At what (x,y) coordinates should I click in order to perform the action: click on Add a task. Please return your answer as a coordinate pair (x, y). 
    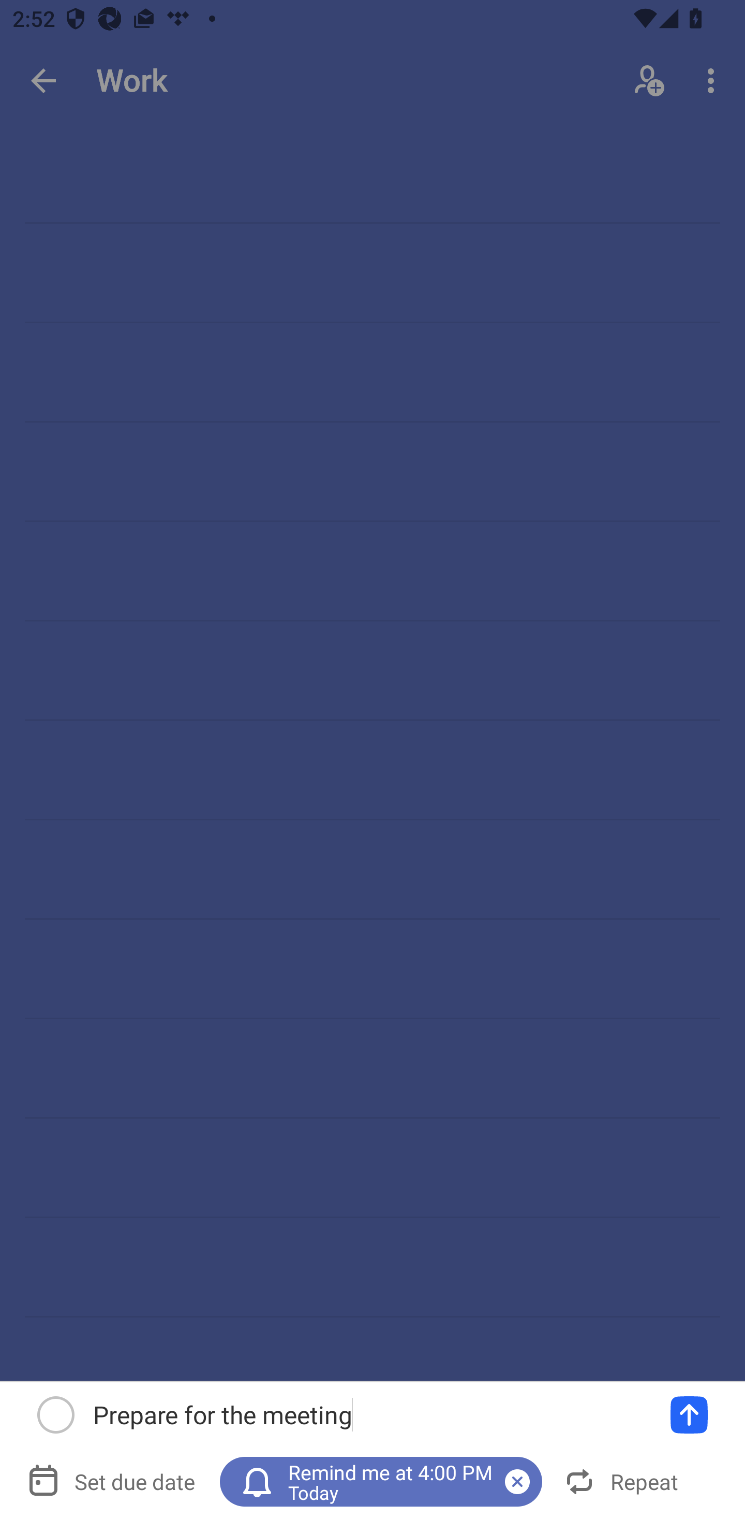
    Looking at the image, I should click on (689, 1415).